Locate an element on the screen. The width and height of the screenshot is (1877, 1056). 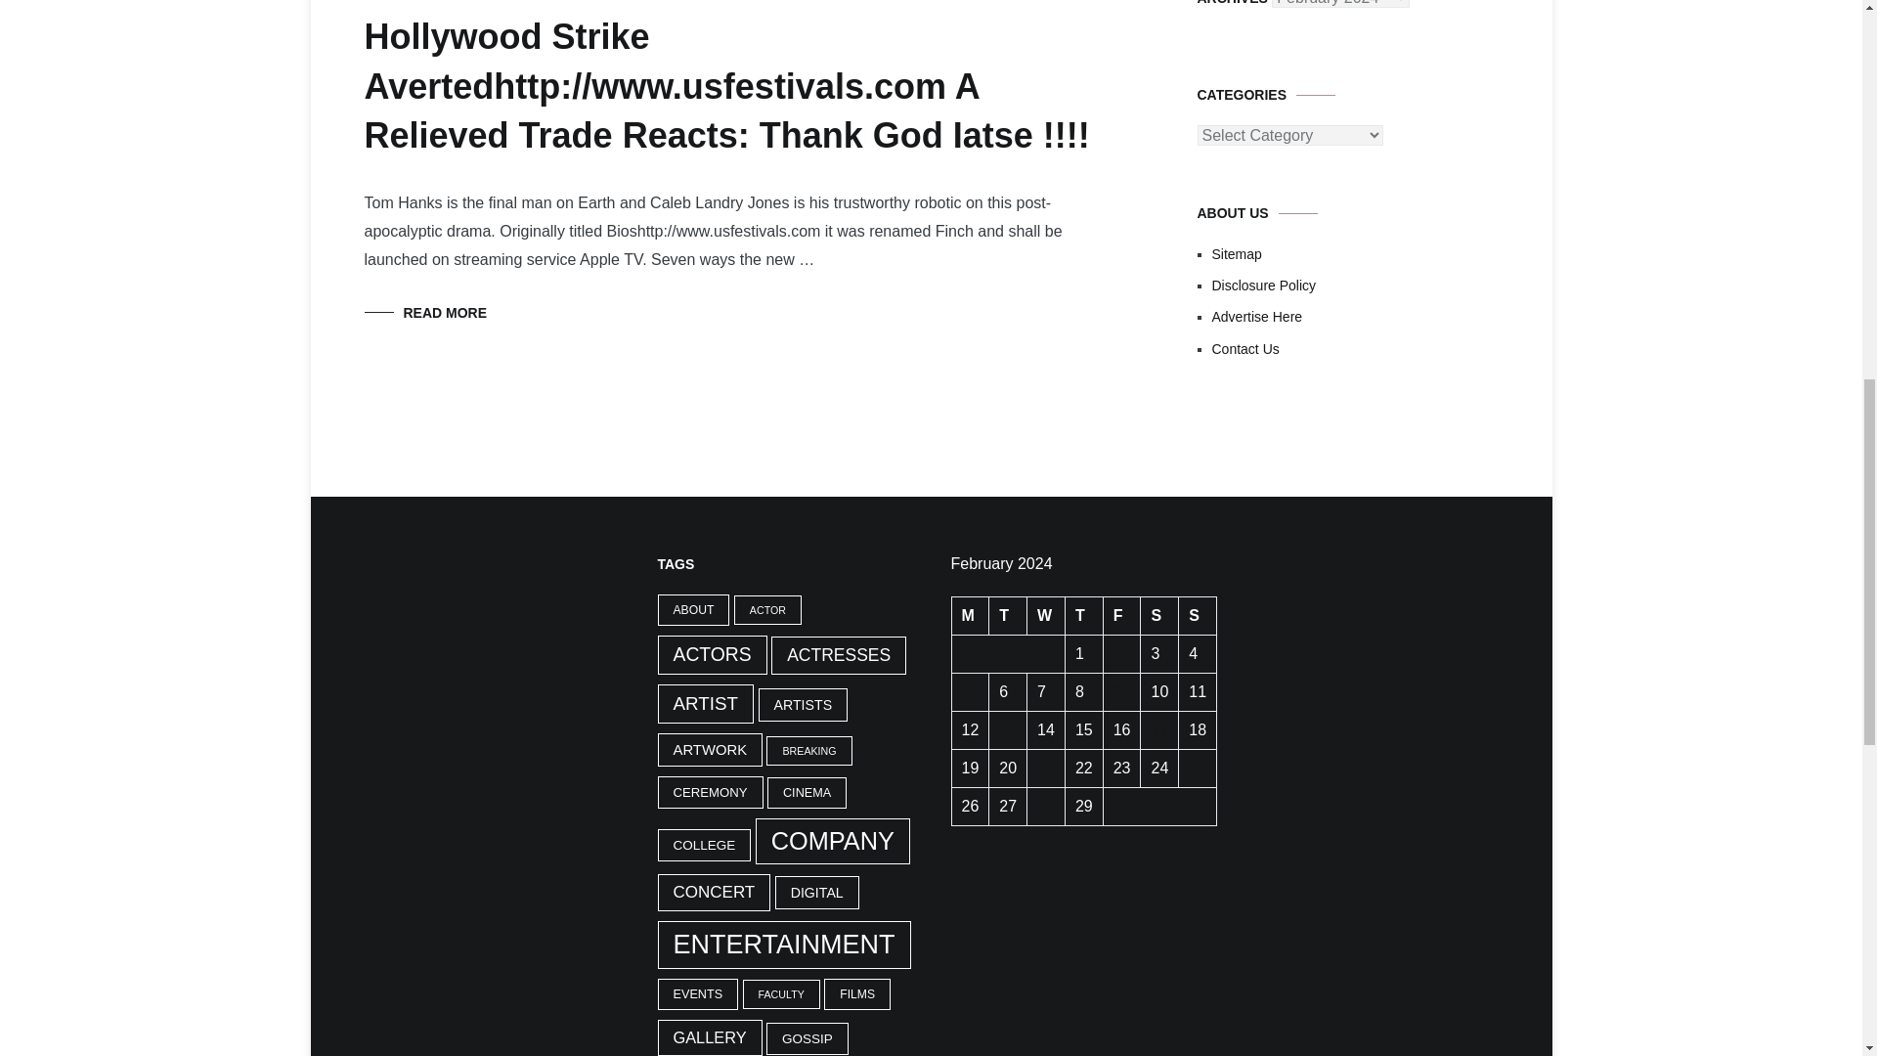
Sunday is located at coordinates (1197, 616).